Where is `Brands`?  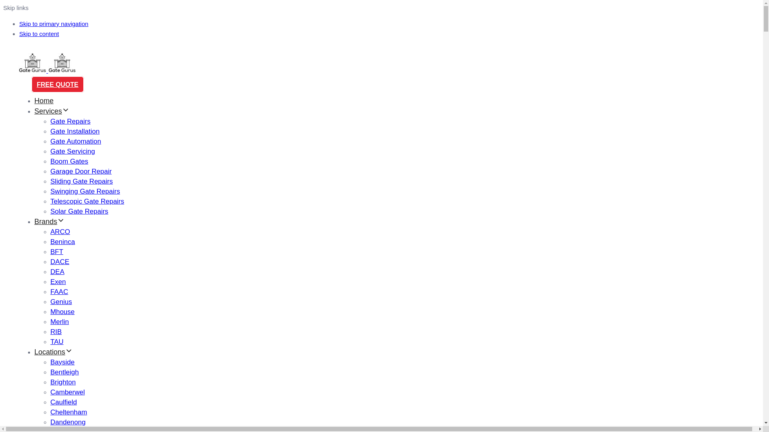
Brands is located at coordinates (50, 222).